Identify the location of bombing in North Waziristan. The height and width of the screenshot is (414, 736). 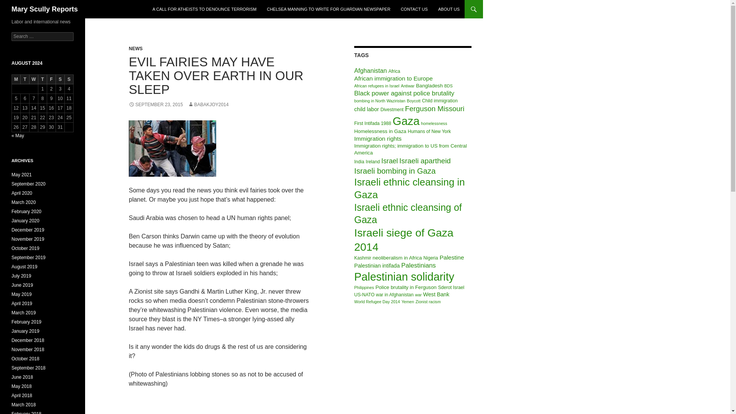
(379, 100).